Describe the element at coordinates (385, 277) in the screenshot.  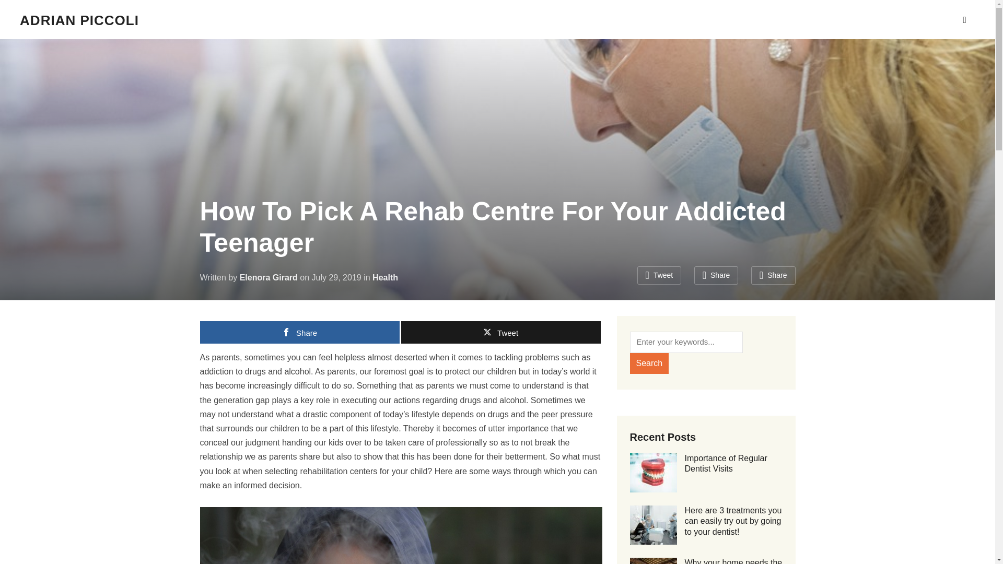
I see `Health` at that location.